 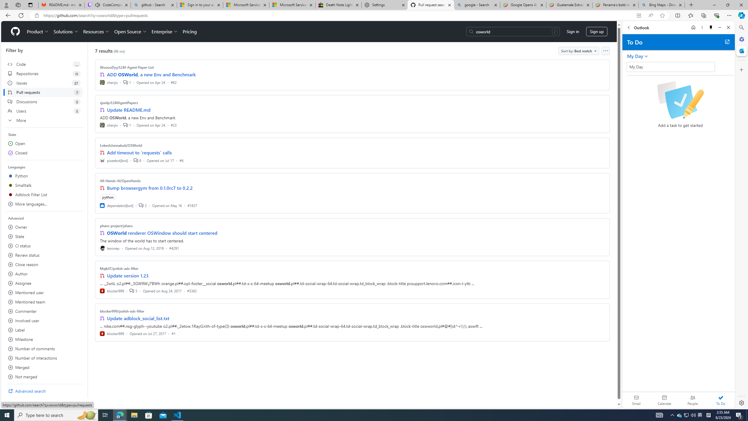 I want to click on Customize, so click(x=741, y=70).